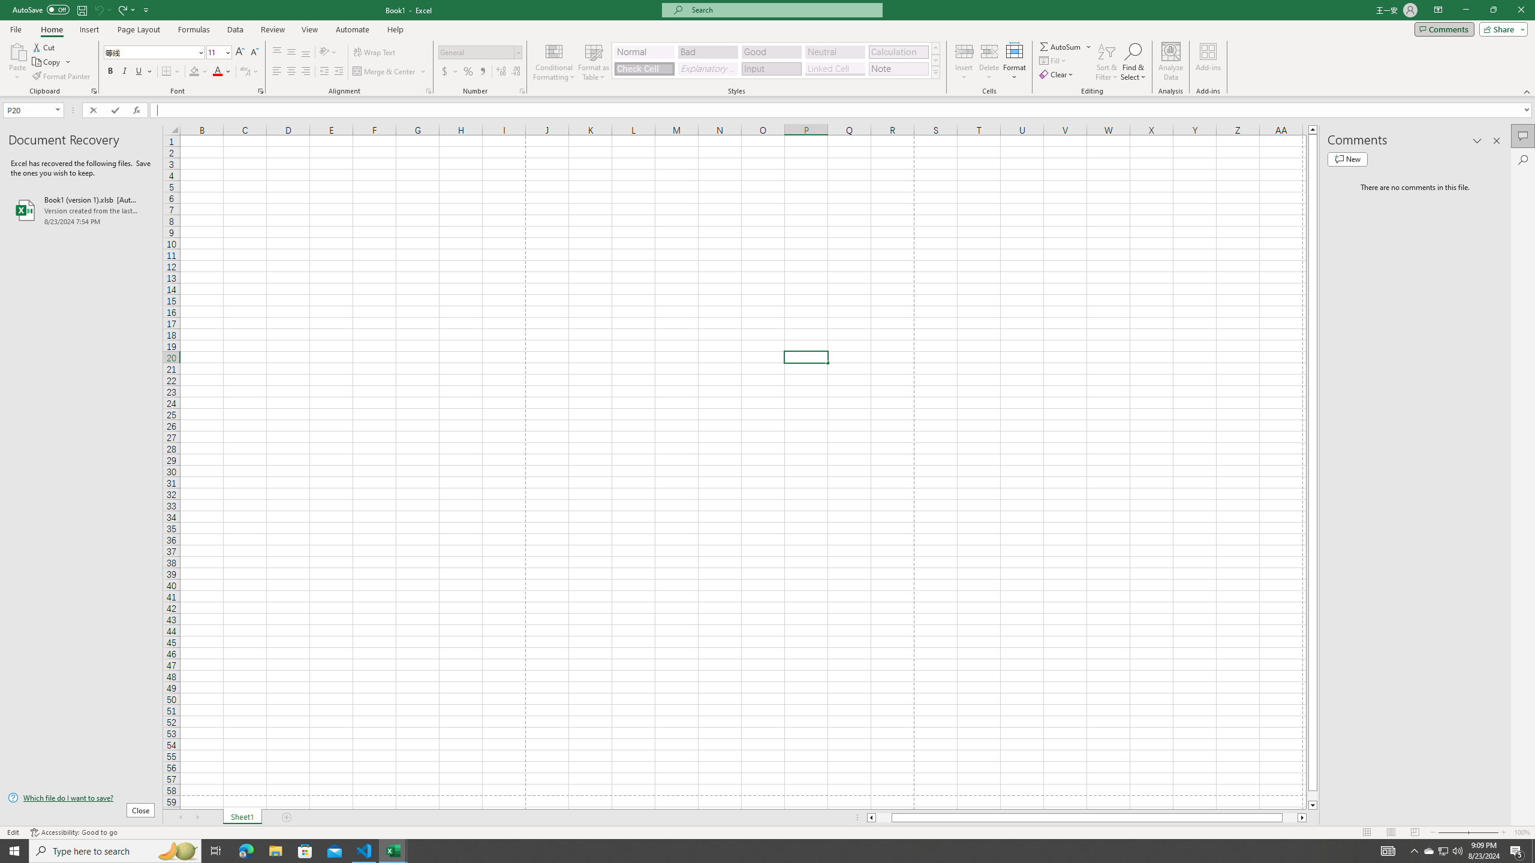 The image size is (1535, 863). What do you see at coordinates (476, 52) in the screenshot?
I see `Number Format` at bounding box center [476, 52].